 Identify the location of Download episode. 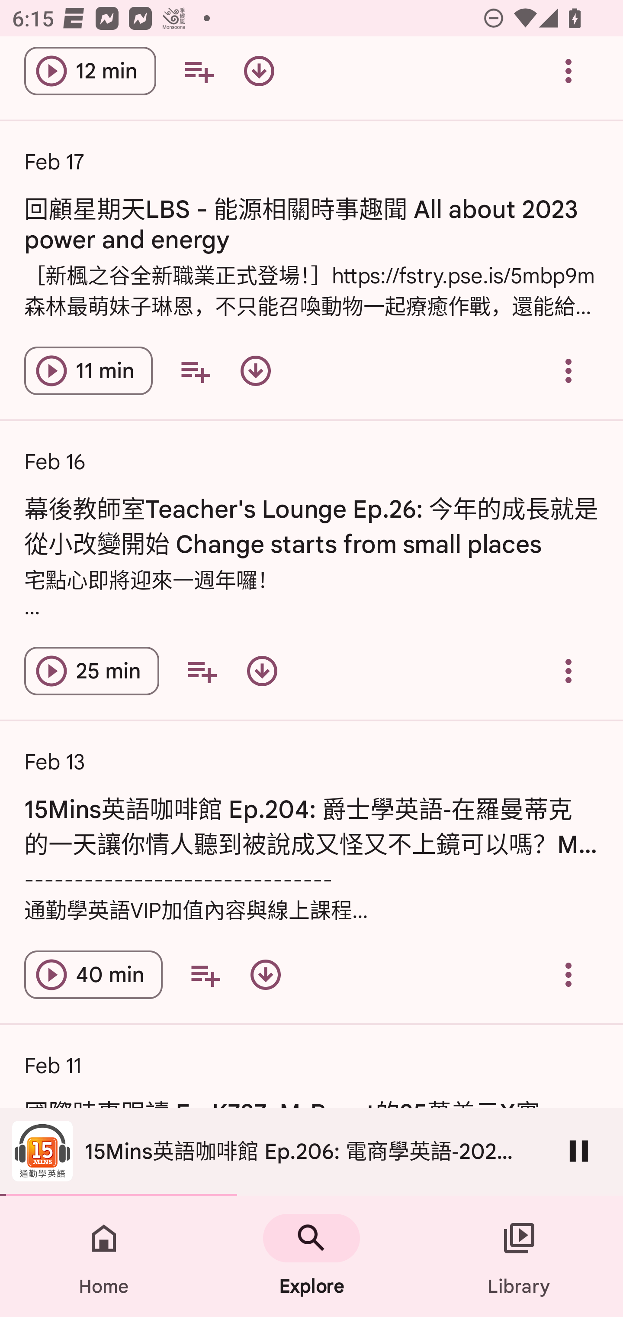
(266, 974).